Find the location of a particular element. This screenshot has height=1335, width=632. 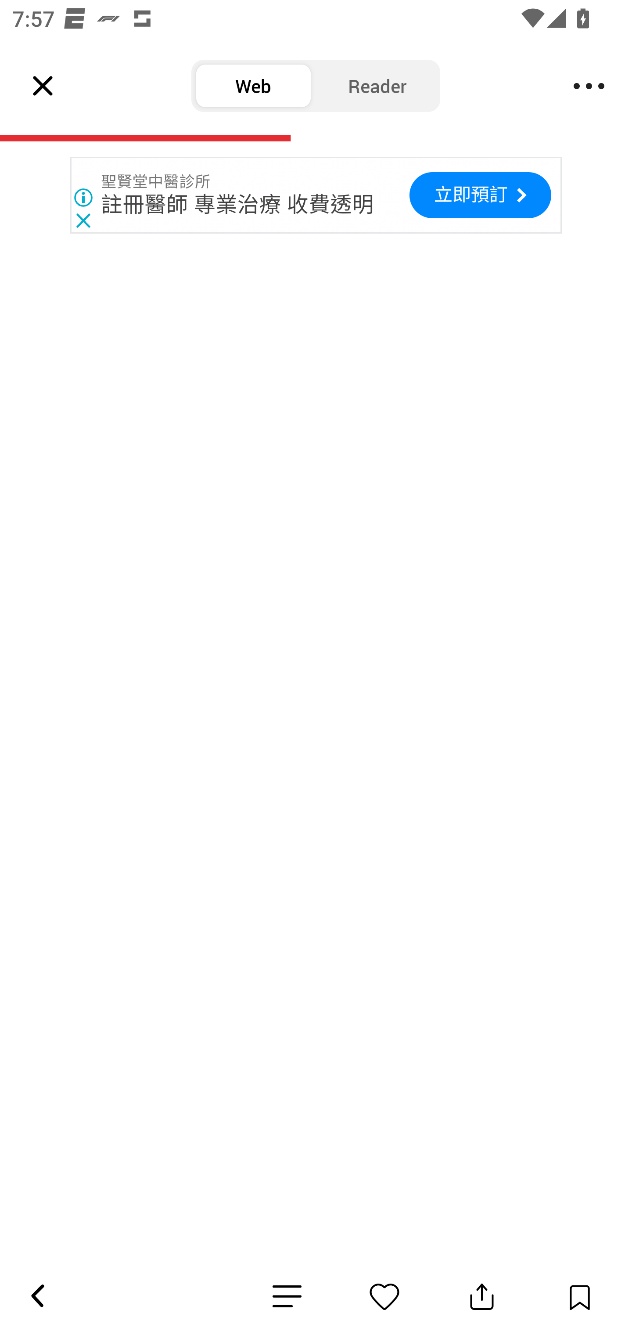

立即預訂 is located at coordinates (480, 195).